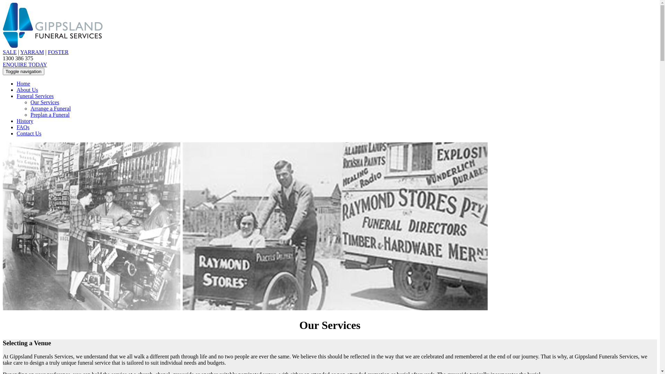  What do you see at coordinates (45, 103) in the screenshot?
I see `Our Services` at bounding box center [45, 103].